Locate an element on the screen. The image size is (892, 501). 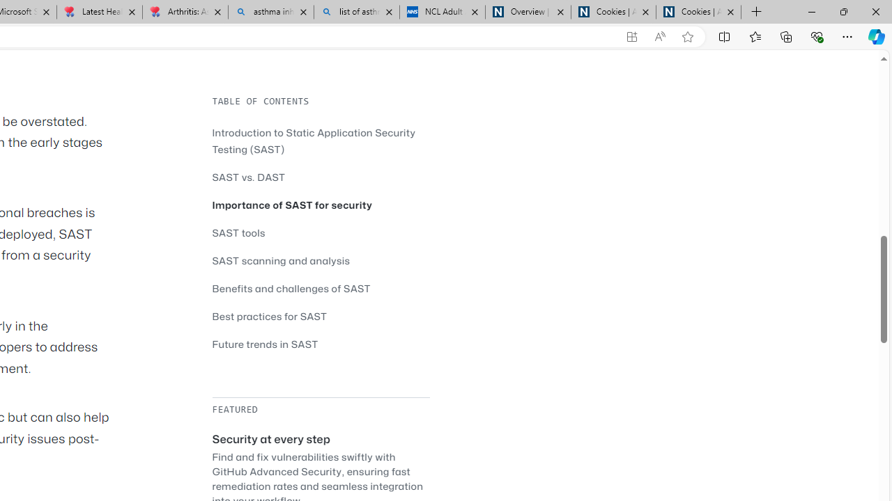
Benefits and challenges of SAST is located at coordinates (321, 288).